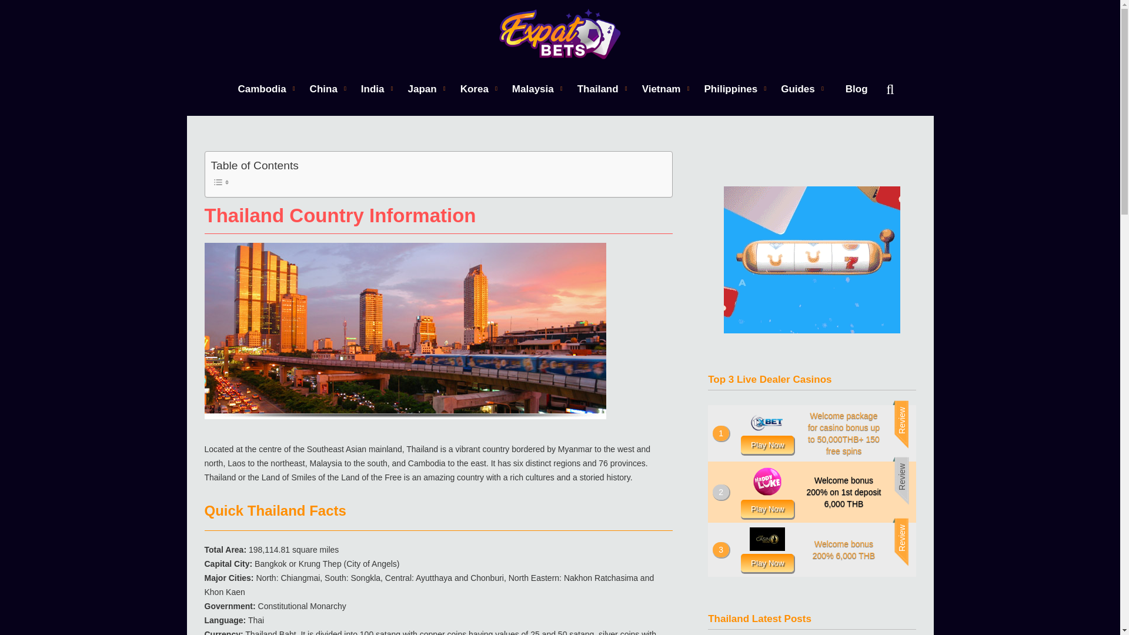  What do you see at coordinates (560, 34) in the screenshot?
I see `Expat Bets` at bounding box center [560, 34].